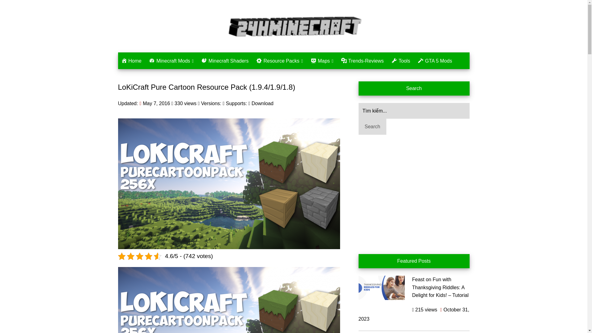 This screenshot has height=333, width=592. Describe the element at coordinates (322, 61) in the screenshot. I see `Maps` at that location.